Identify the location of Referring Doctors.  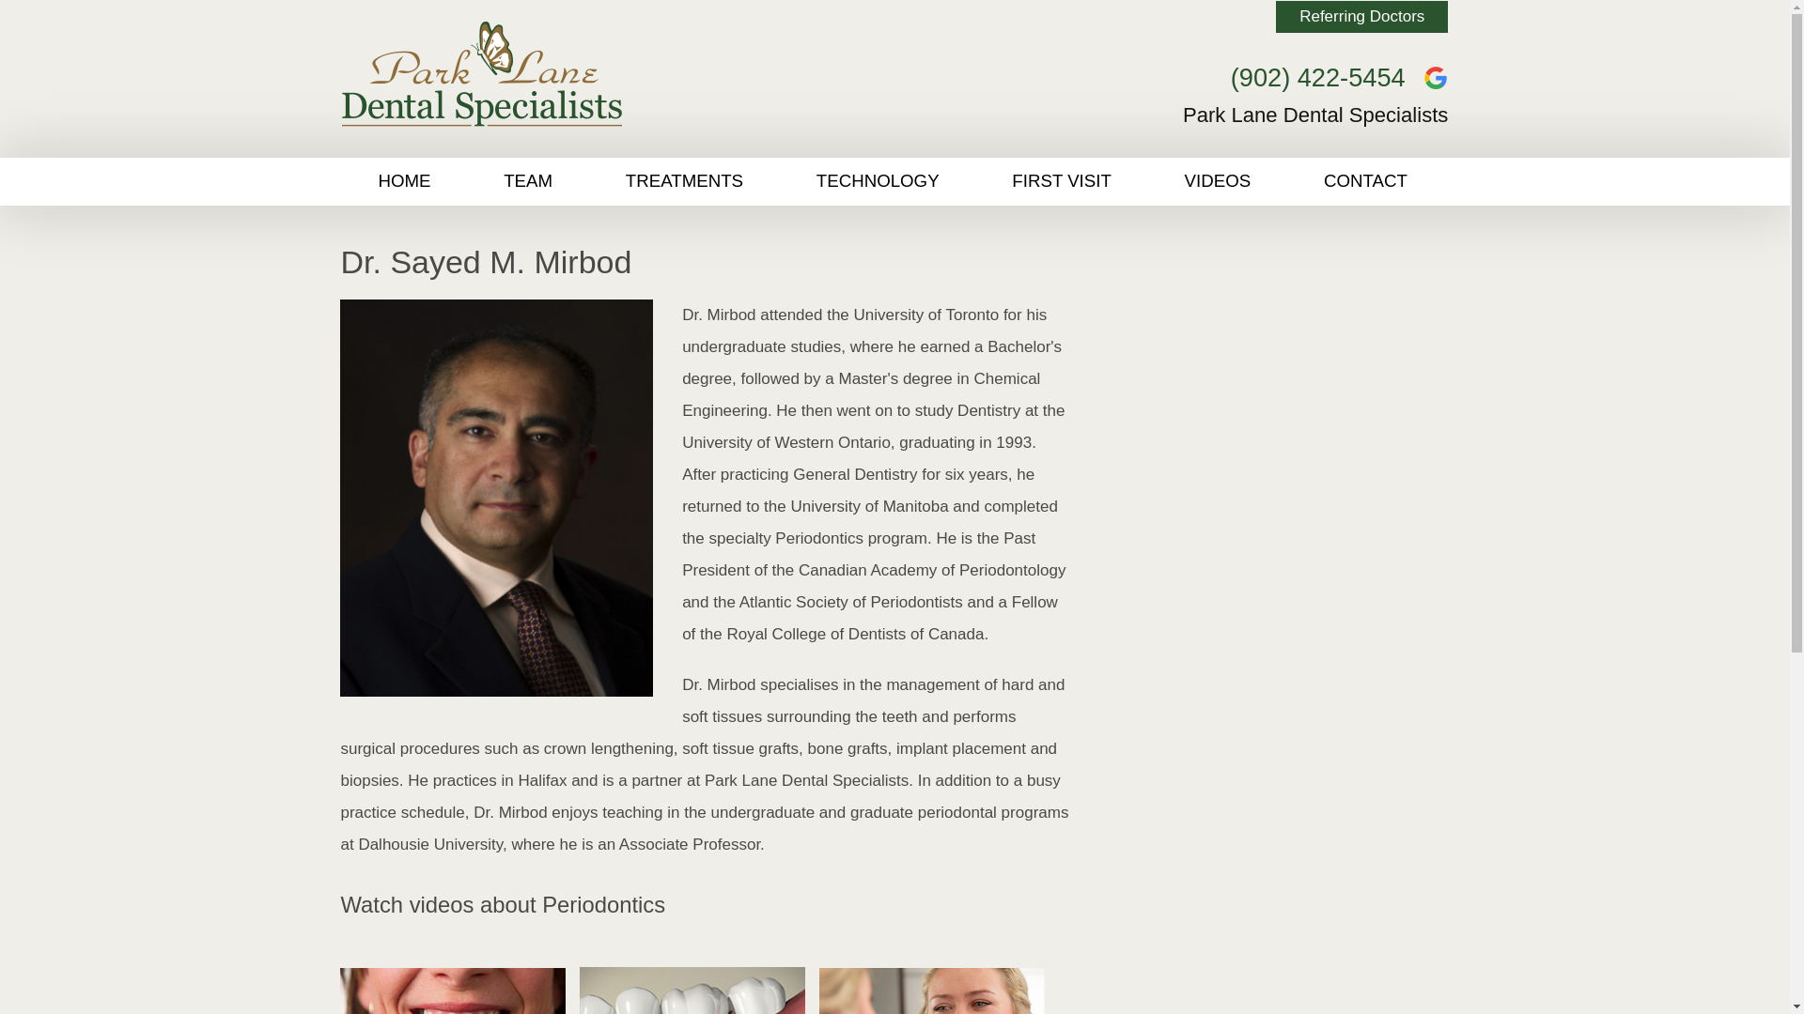
(1361, 17).